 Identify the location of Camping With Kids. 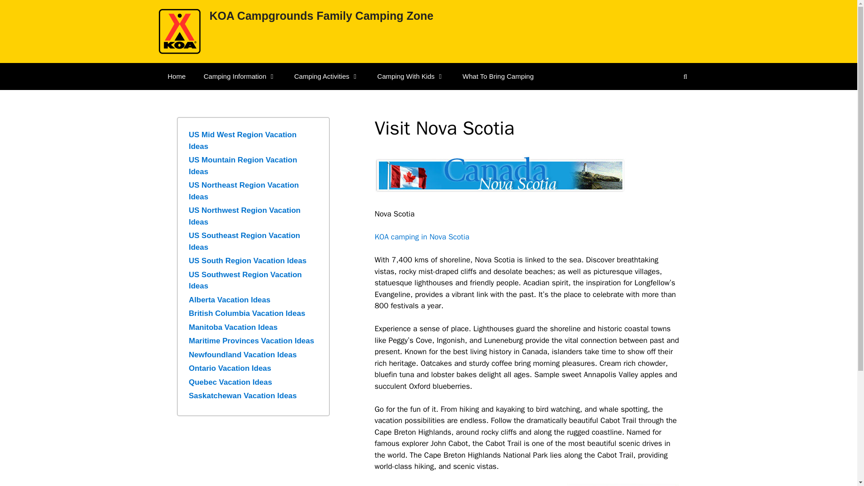
(410, 76).